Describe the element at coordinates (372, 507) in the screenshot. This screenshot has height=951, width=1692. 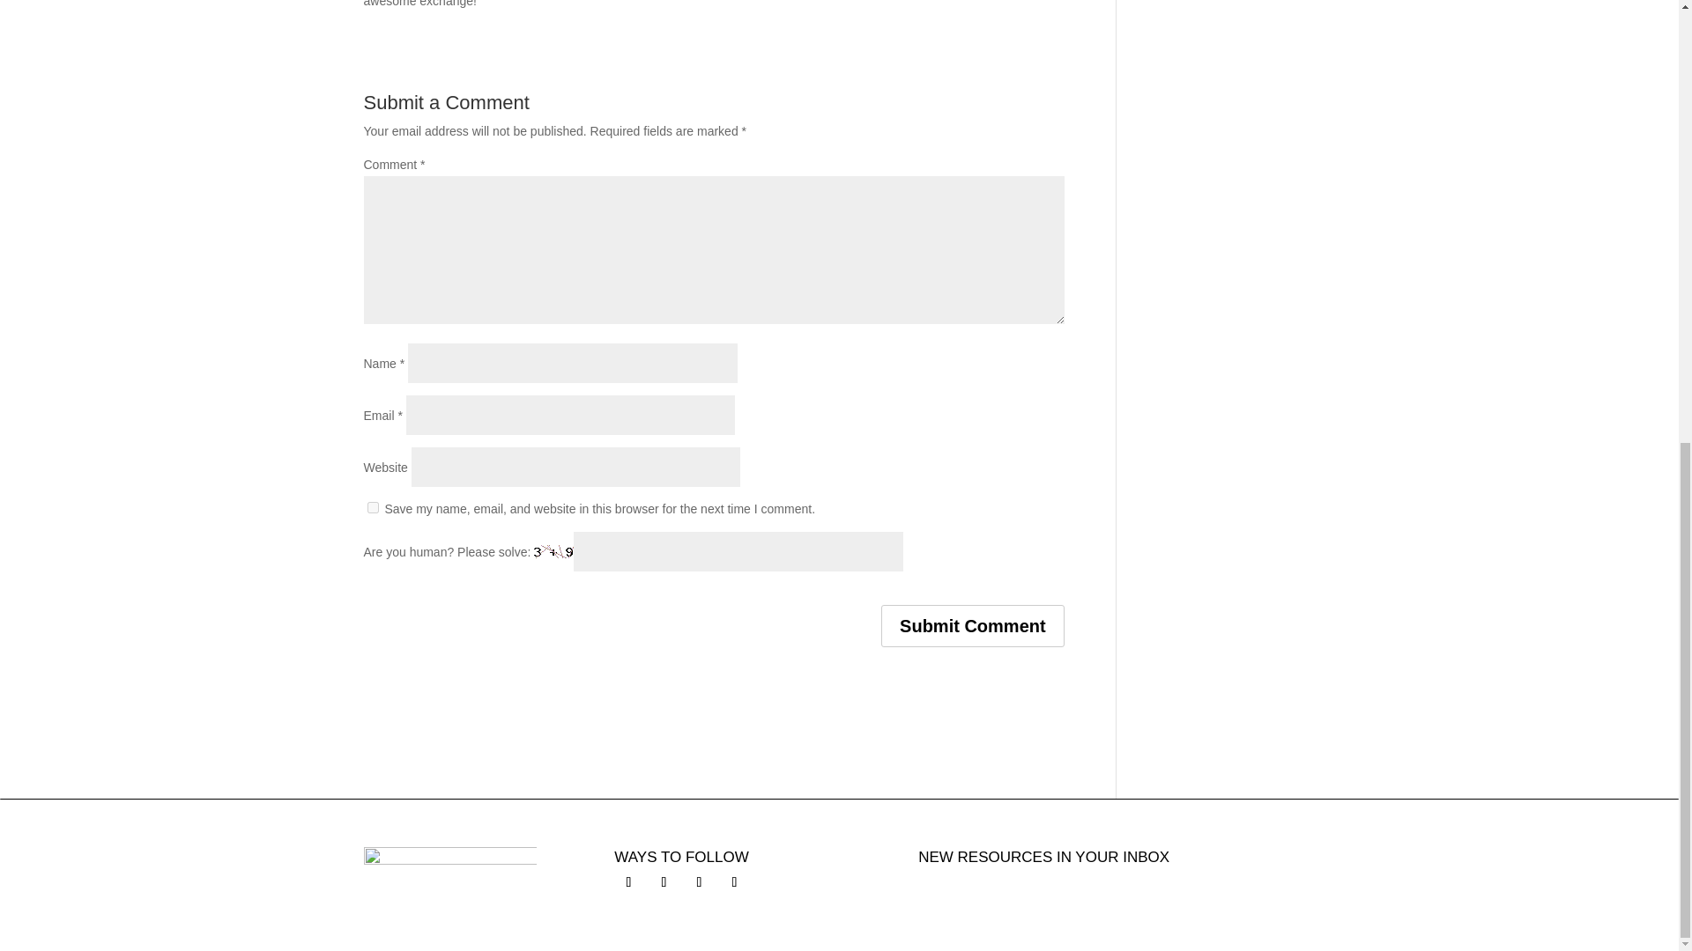
I see `yes` at that location.